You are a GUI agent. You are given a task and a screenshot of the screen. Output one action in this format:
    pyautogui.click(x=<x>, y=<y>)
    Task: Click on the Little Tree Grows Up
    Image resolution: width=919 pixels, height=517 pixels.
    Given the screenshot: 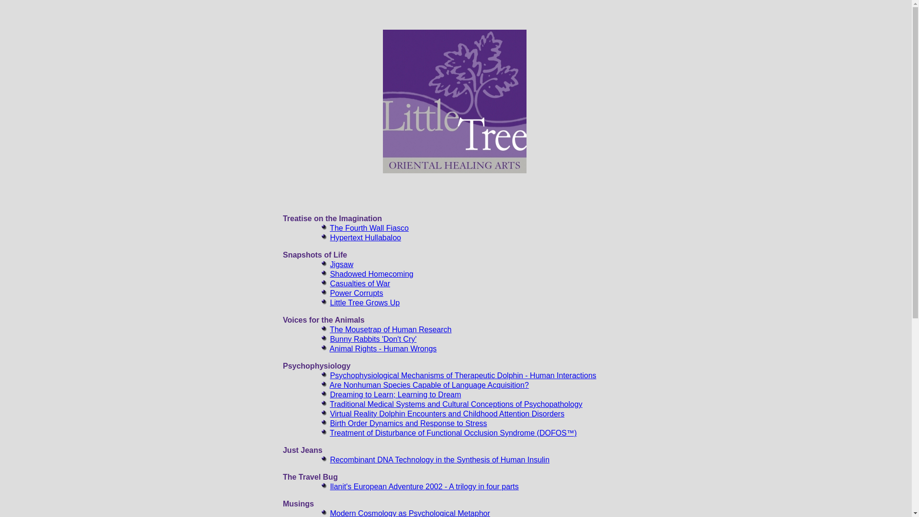 What is the action you would take?
    pyautogui.click(x=365, y=303)
    